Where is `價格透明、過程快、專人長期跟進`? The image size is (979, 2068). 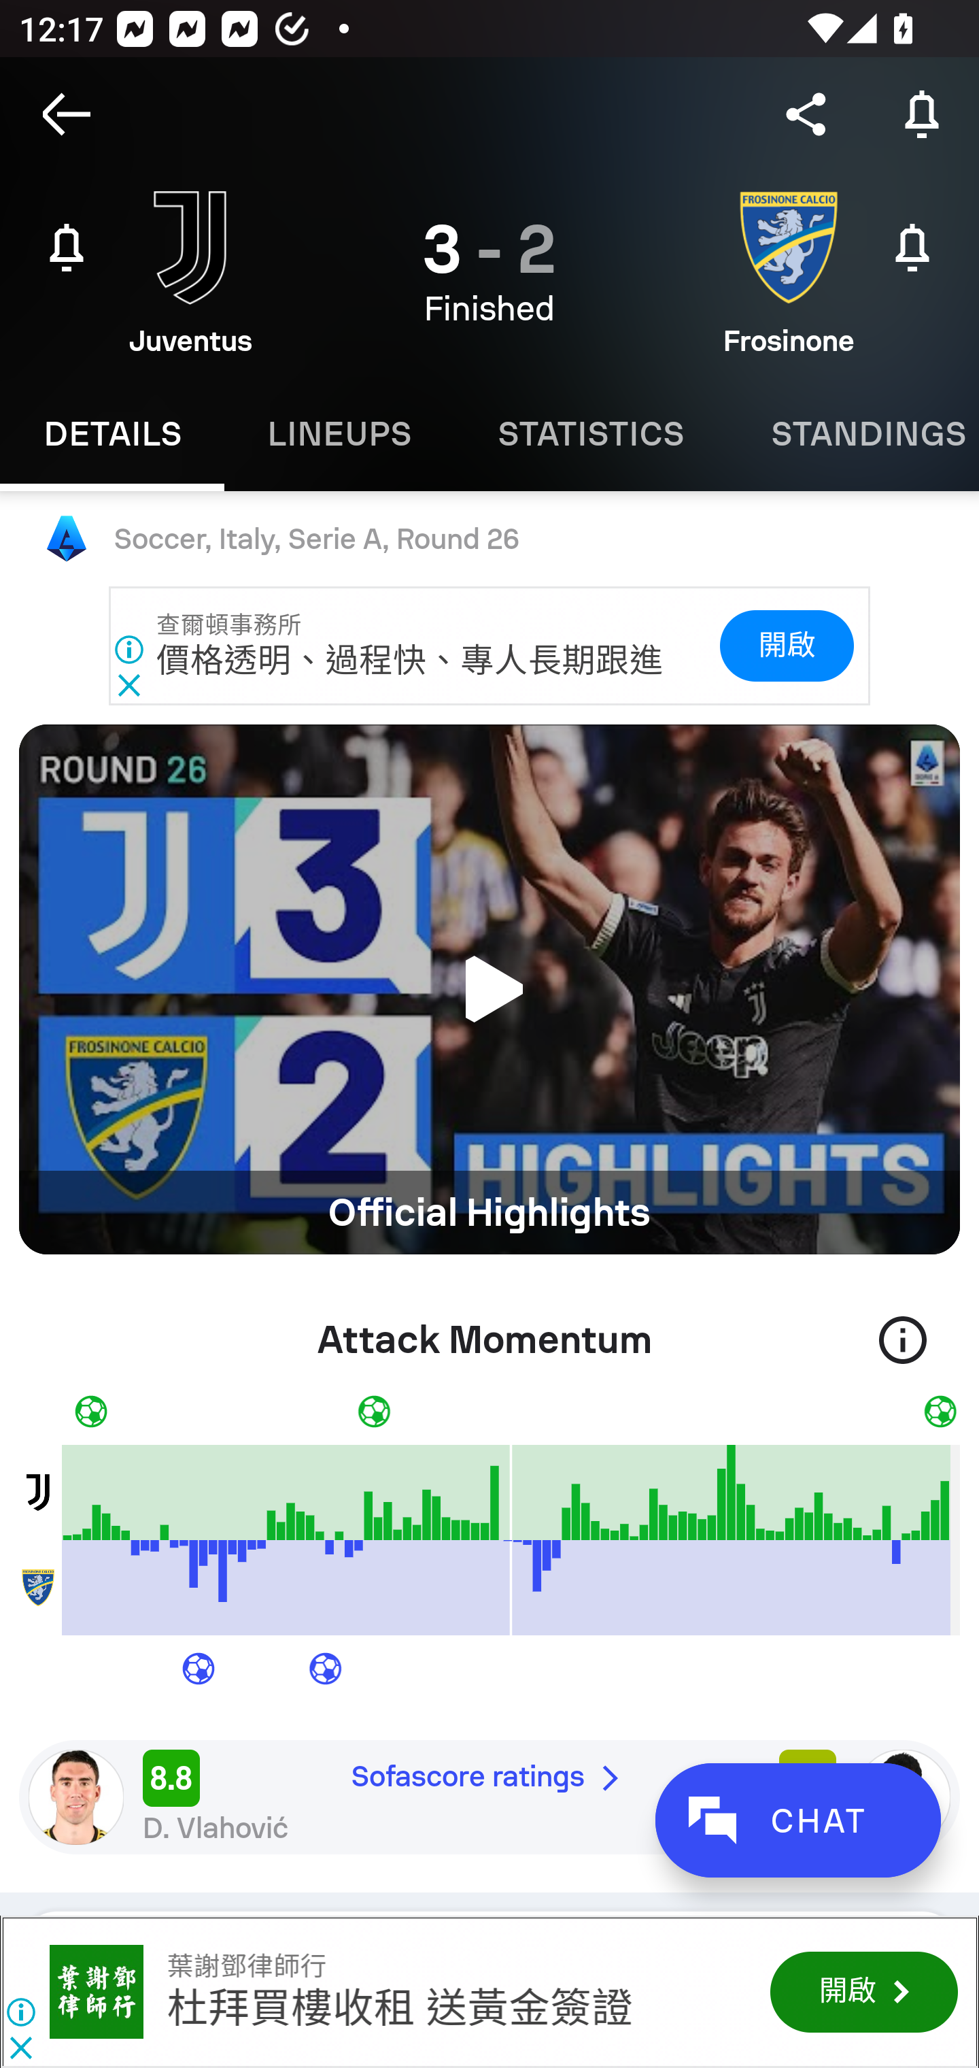 價格透明、過程快、專人長期跟進 is located at coordinates (411, 661).